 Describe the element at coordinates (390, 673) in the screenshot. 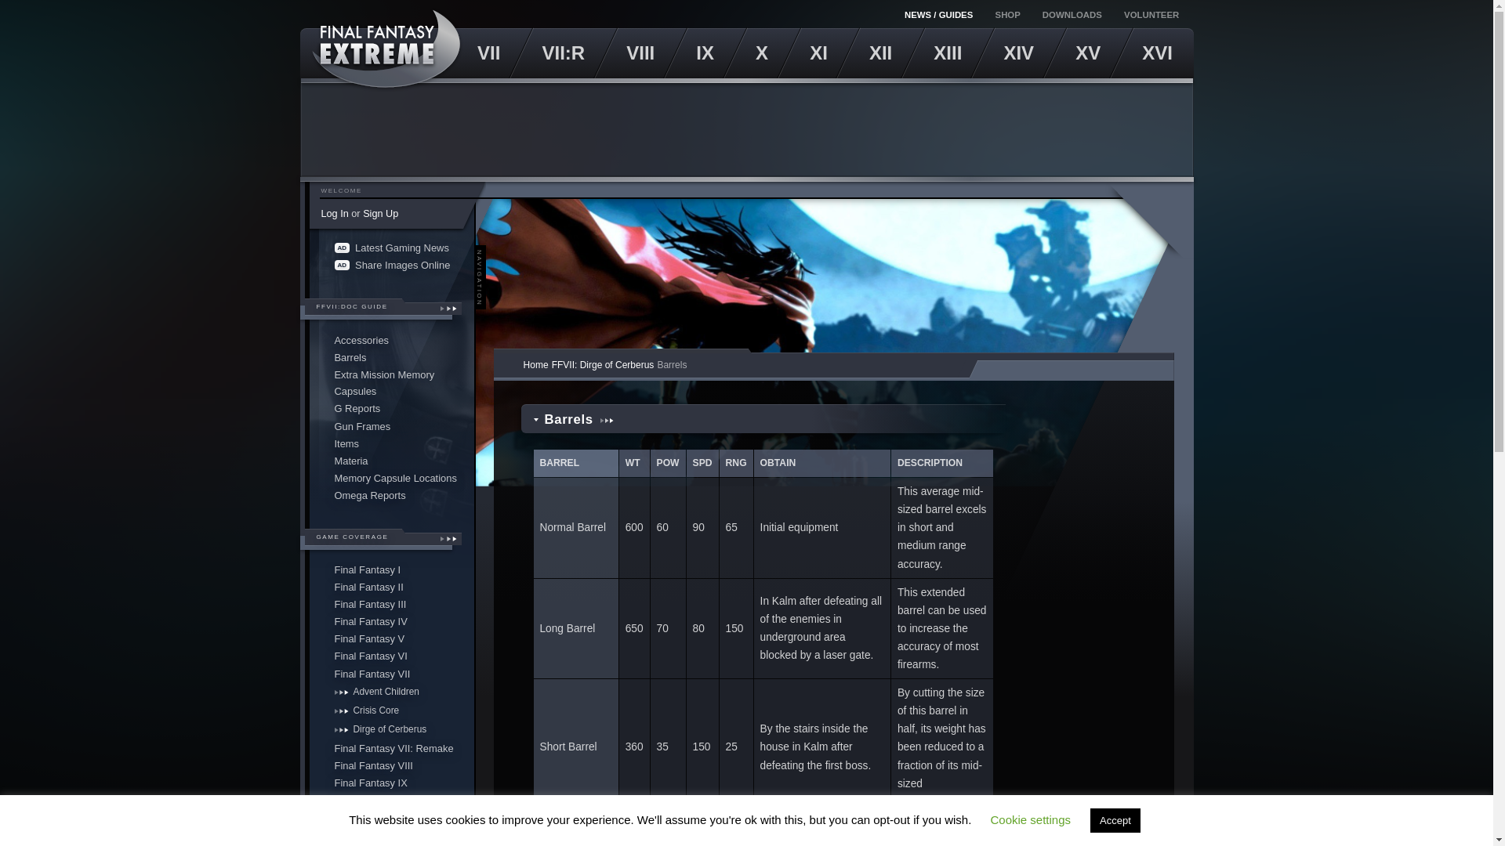

I see `Final Fantasy VII` at that location.